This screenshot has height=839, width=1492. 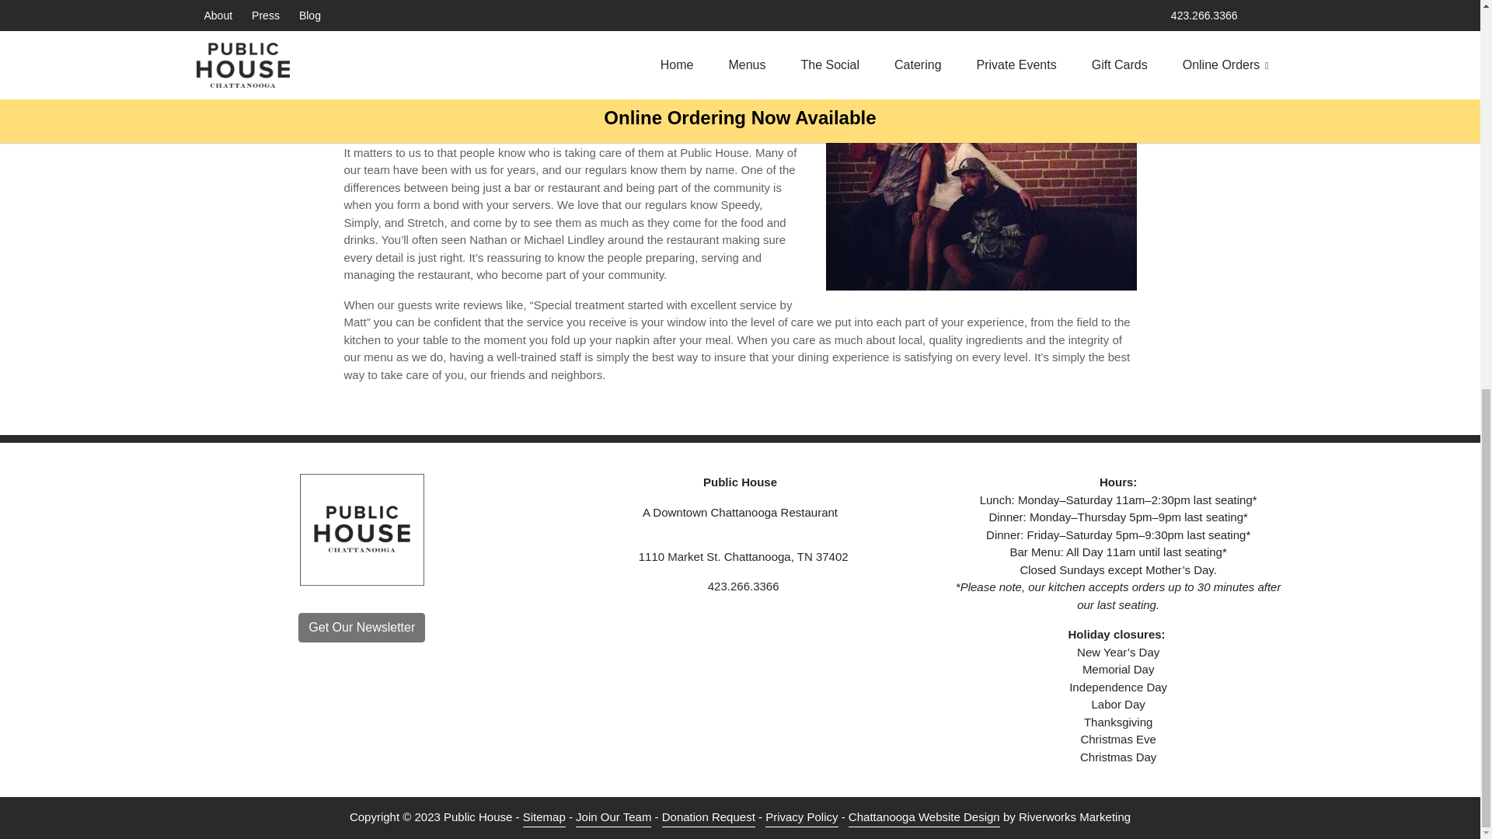 What do you see at coordinates (613, 817) in the screenshot?
I see `Join Our Team` at bounding box center [613, 817].